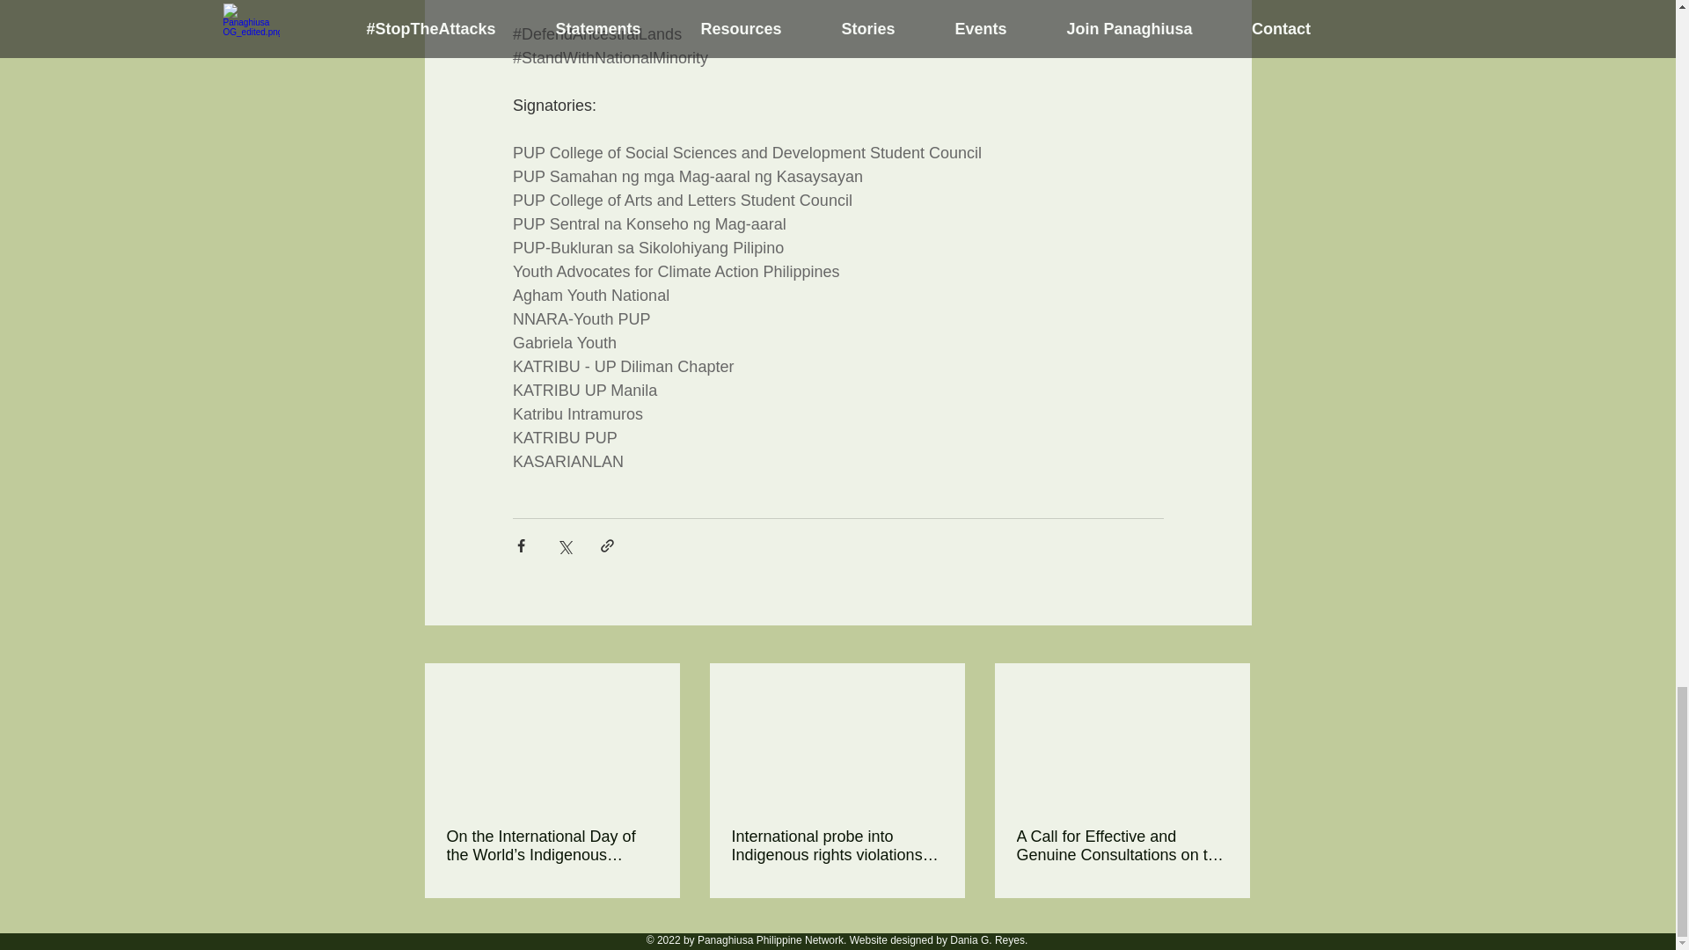 The image size is (1689, 950). What do you see at coordinates (676, 271) in the screenshot?
I see `Youth Advocates for Climate Action Philippines` at bounding box center [676, 271].